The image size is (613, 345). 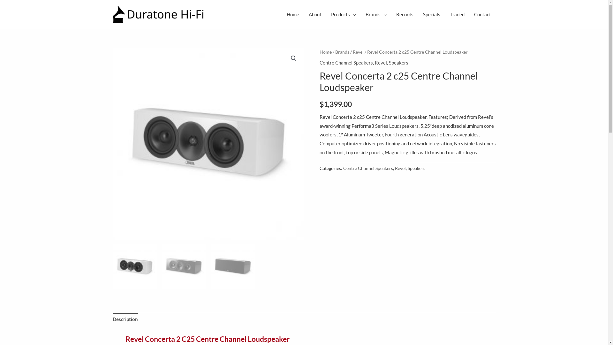 I want to click on Revel, so click(x=358, y=52).